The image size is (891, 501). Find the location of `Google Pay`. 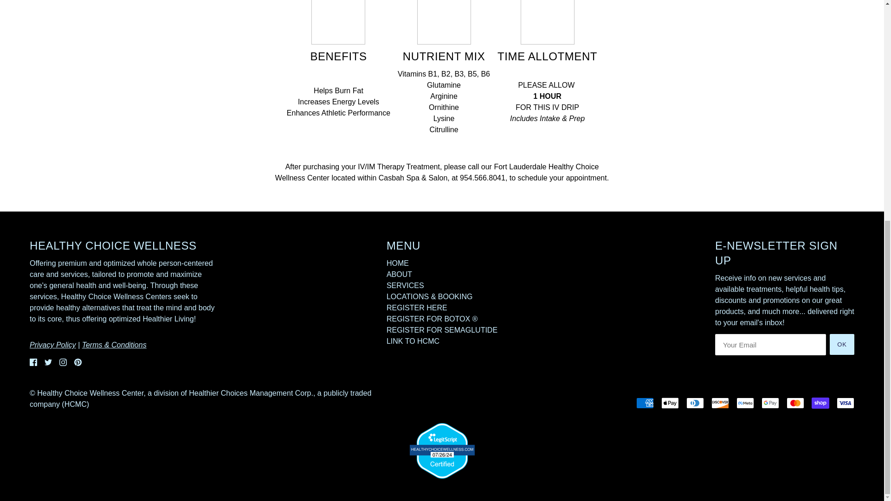

Google Pay is located at coordinates (770, 403).